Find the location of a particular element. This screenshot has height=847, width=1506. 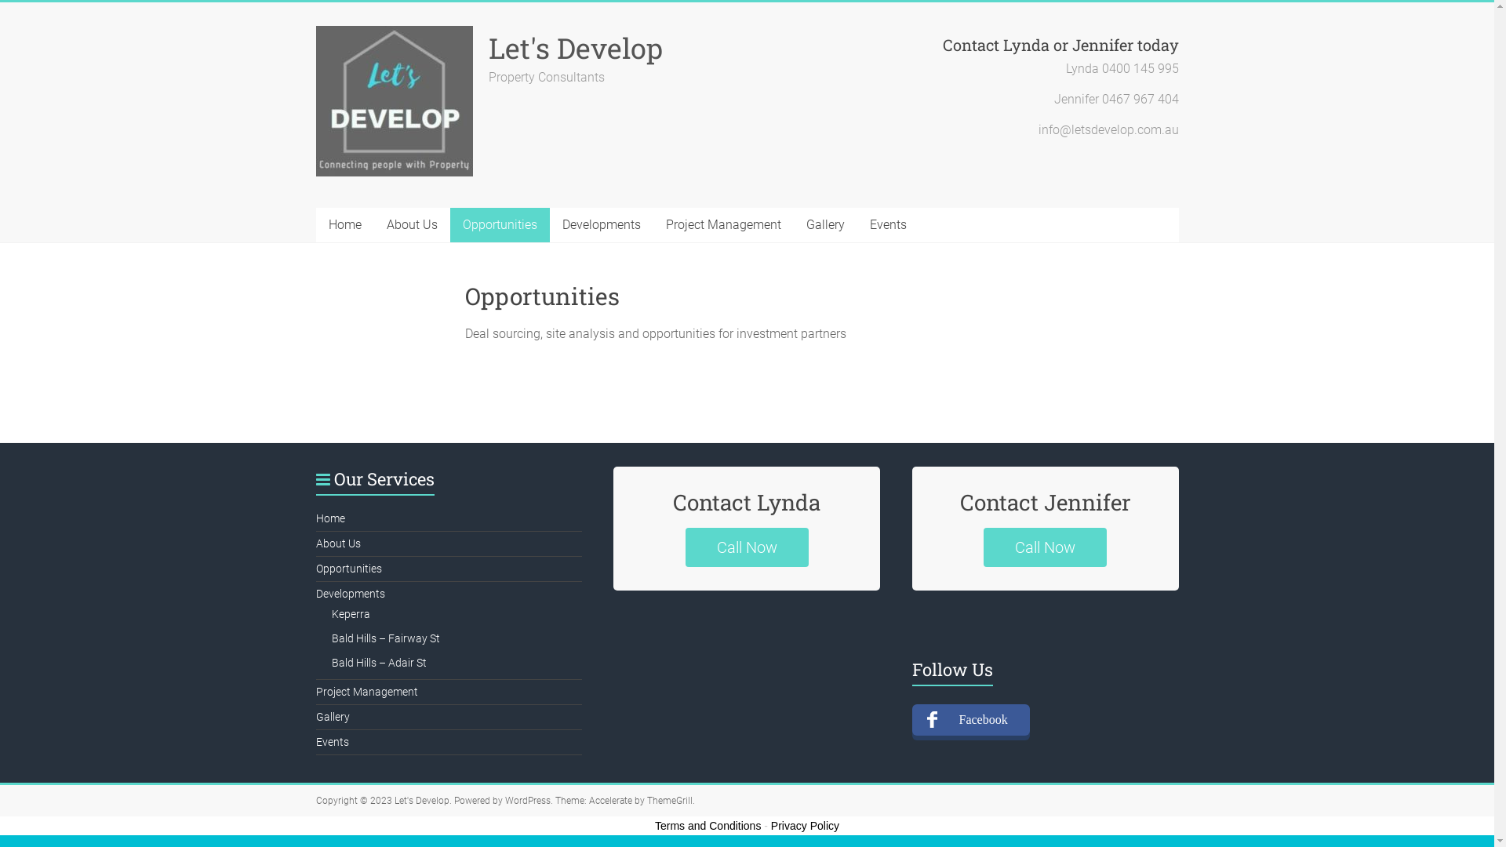

Facebook is located at coordinates (971, 720).